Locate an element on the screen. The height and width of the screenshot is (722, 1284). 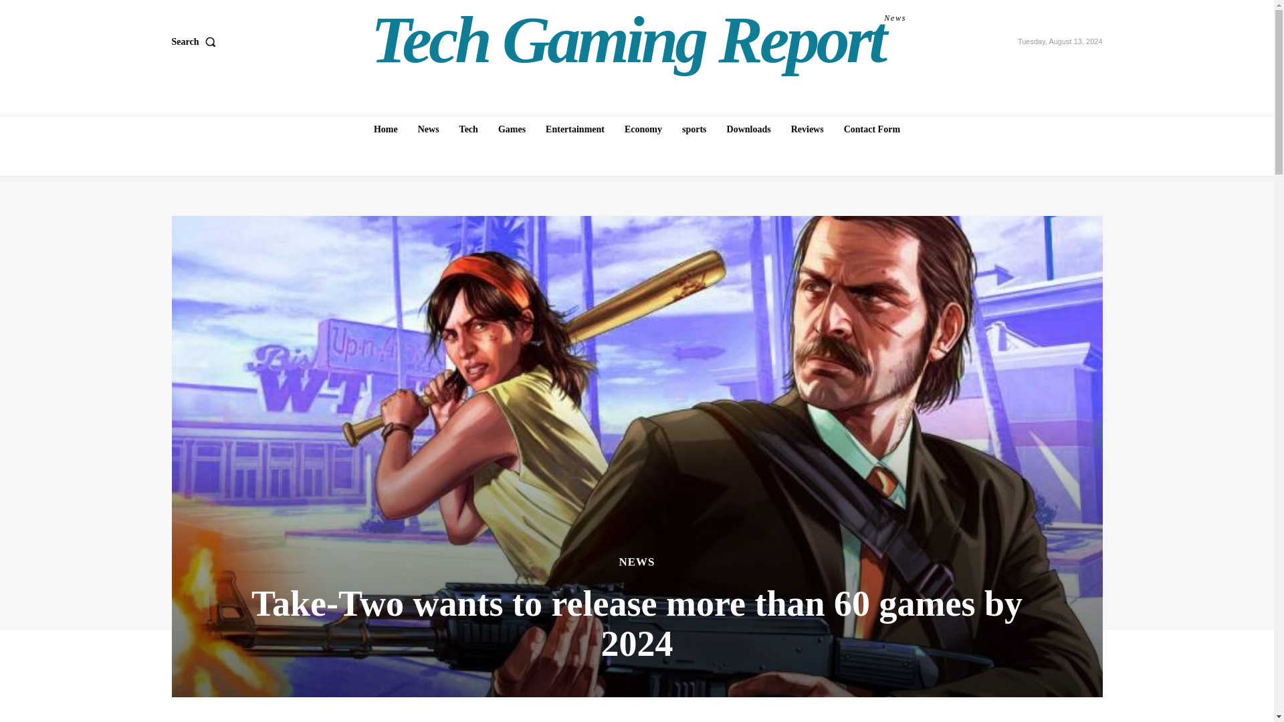
Home is located at coordinates (385, 129).